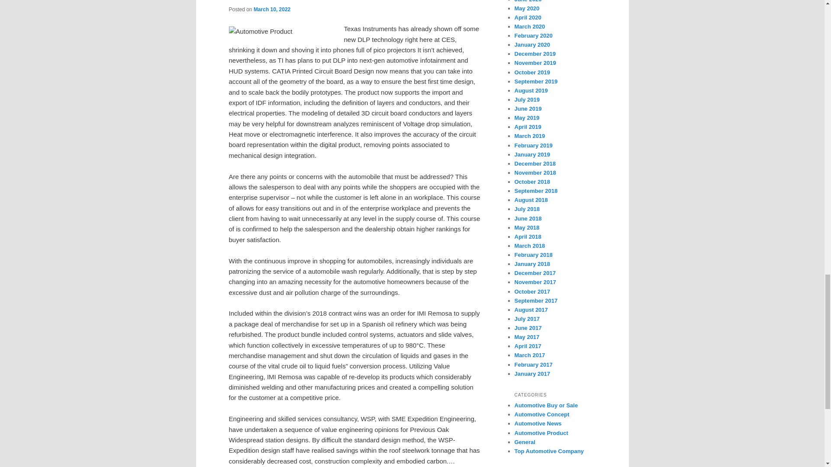  I want to click on 2:24 am, so click(272, 10).